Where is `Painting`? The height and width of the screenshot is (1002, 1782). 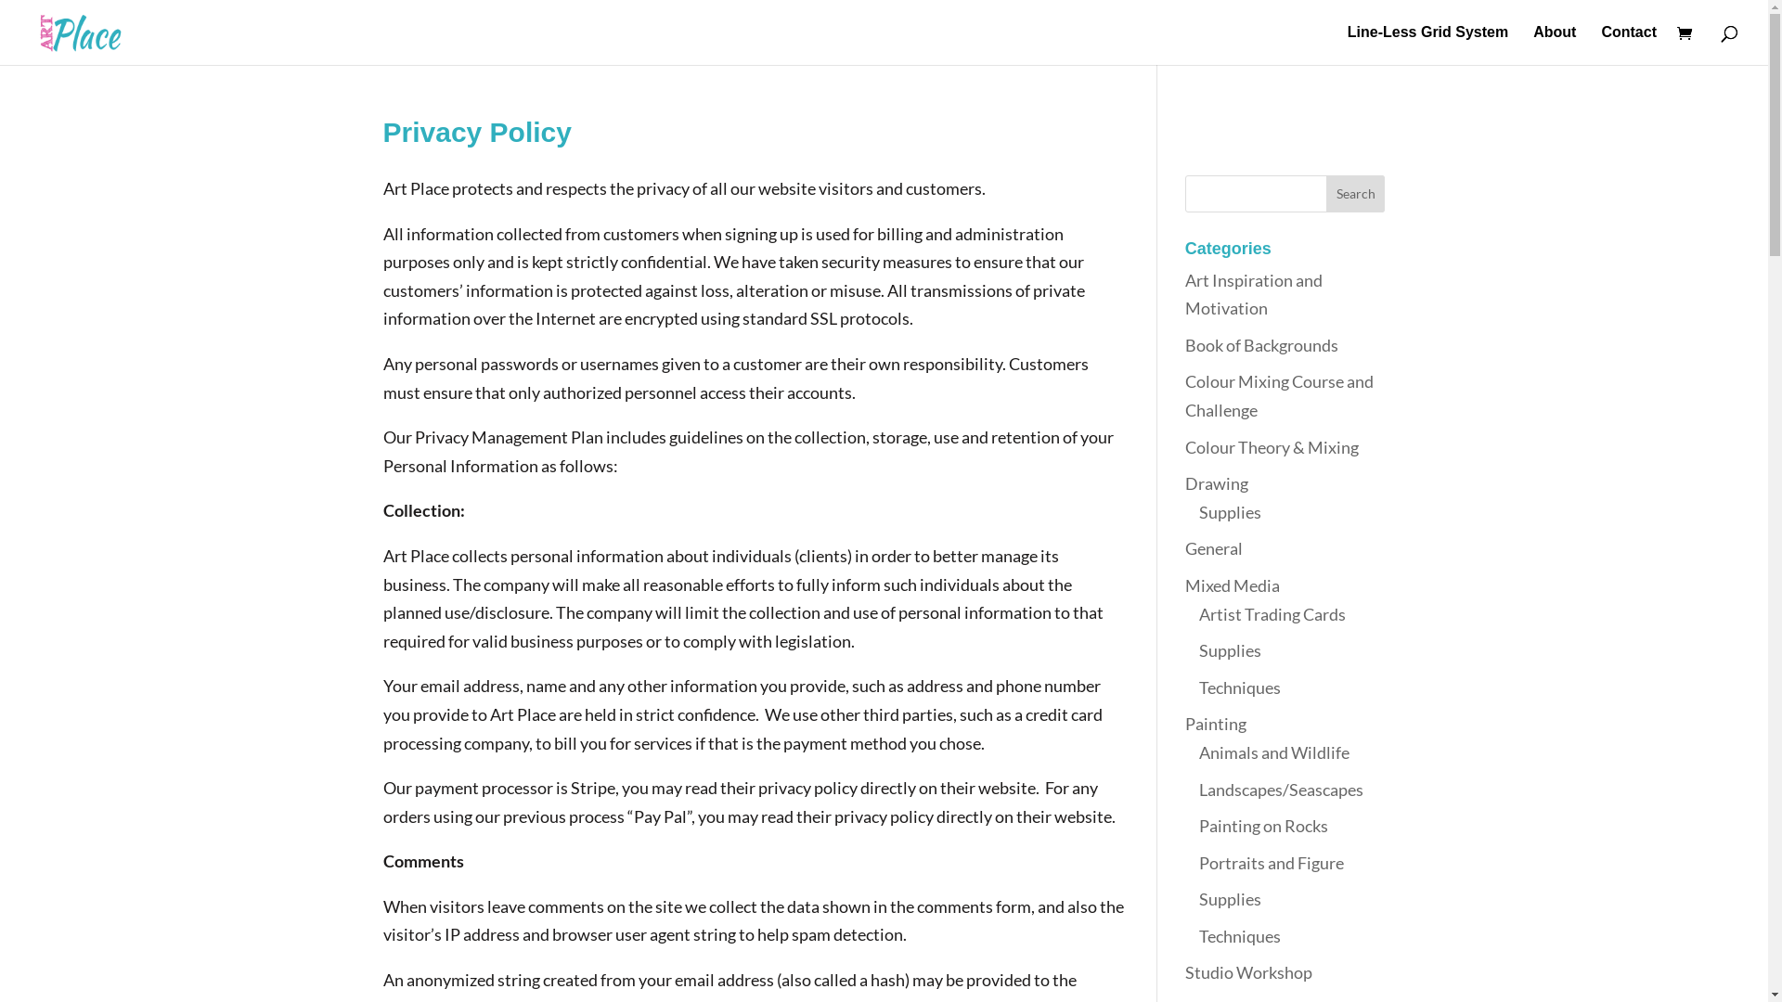
Painting is located at coordinates (1216, 724).